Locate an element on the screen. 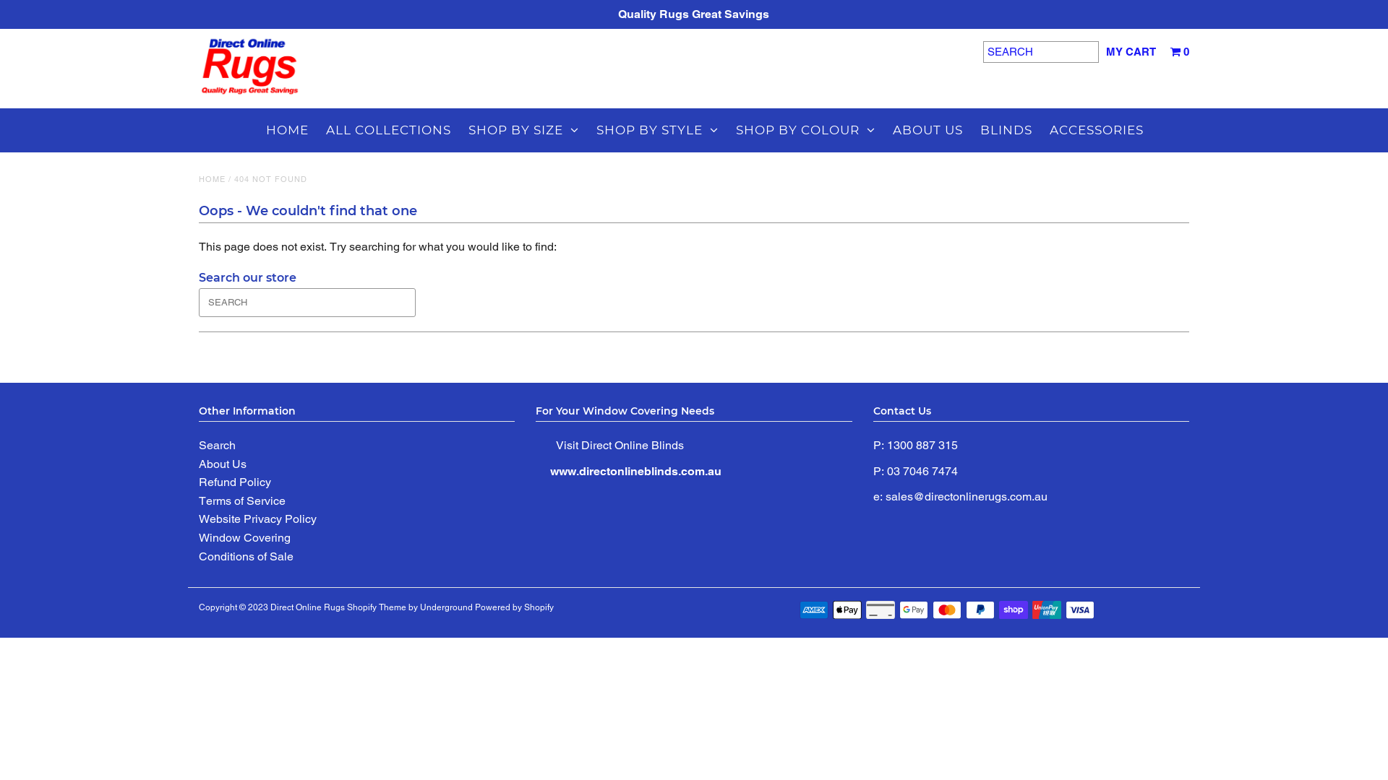 This screenshot has width=1388, height=780. HOME is located at coordinates (288, 130).